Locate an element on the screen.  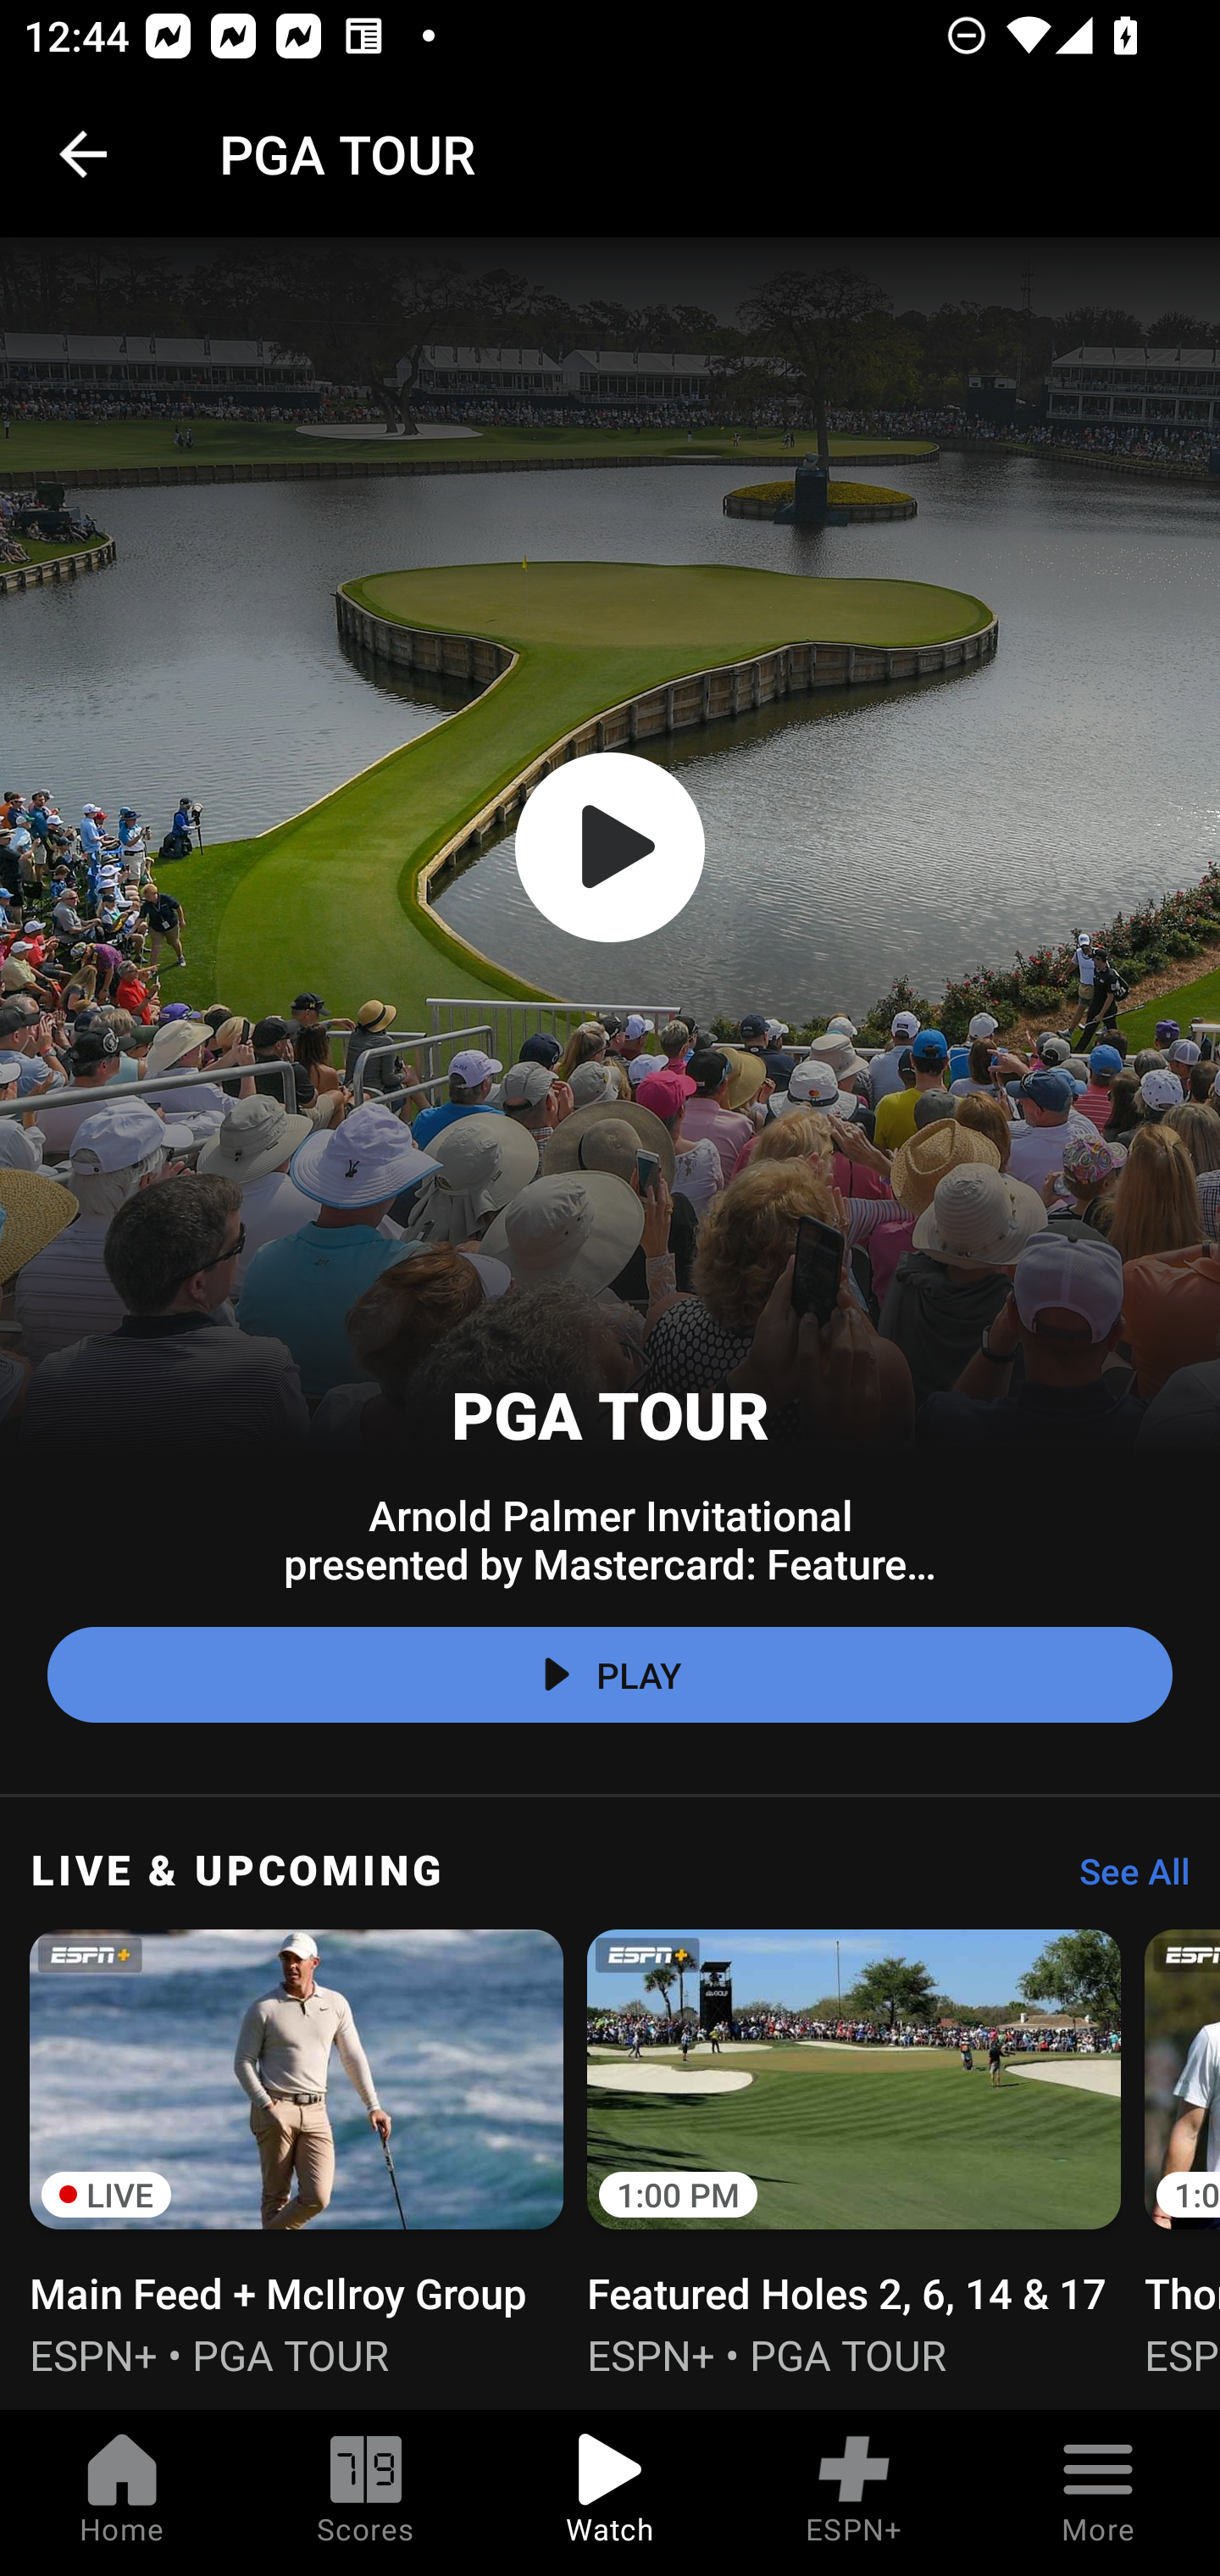
 is located at coordinates (610, 847).